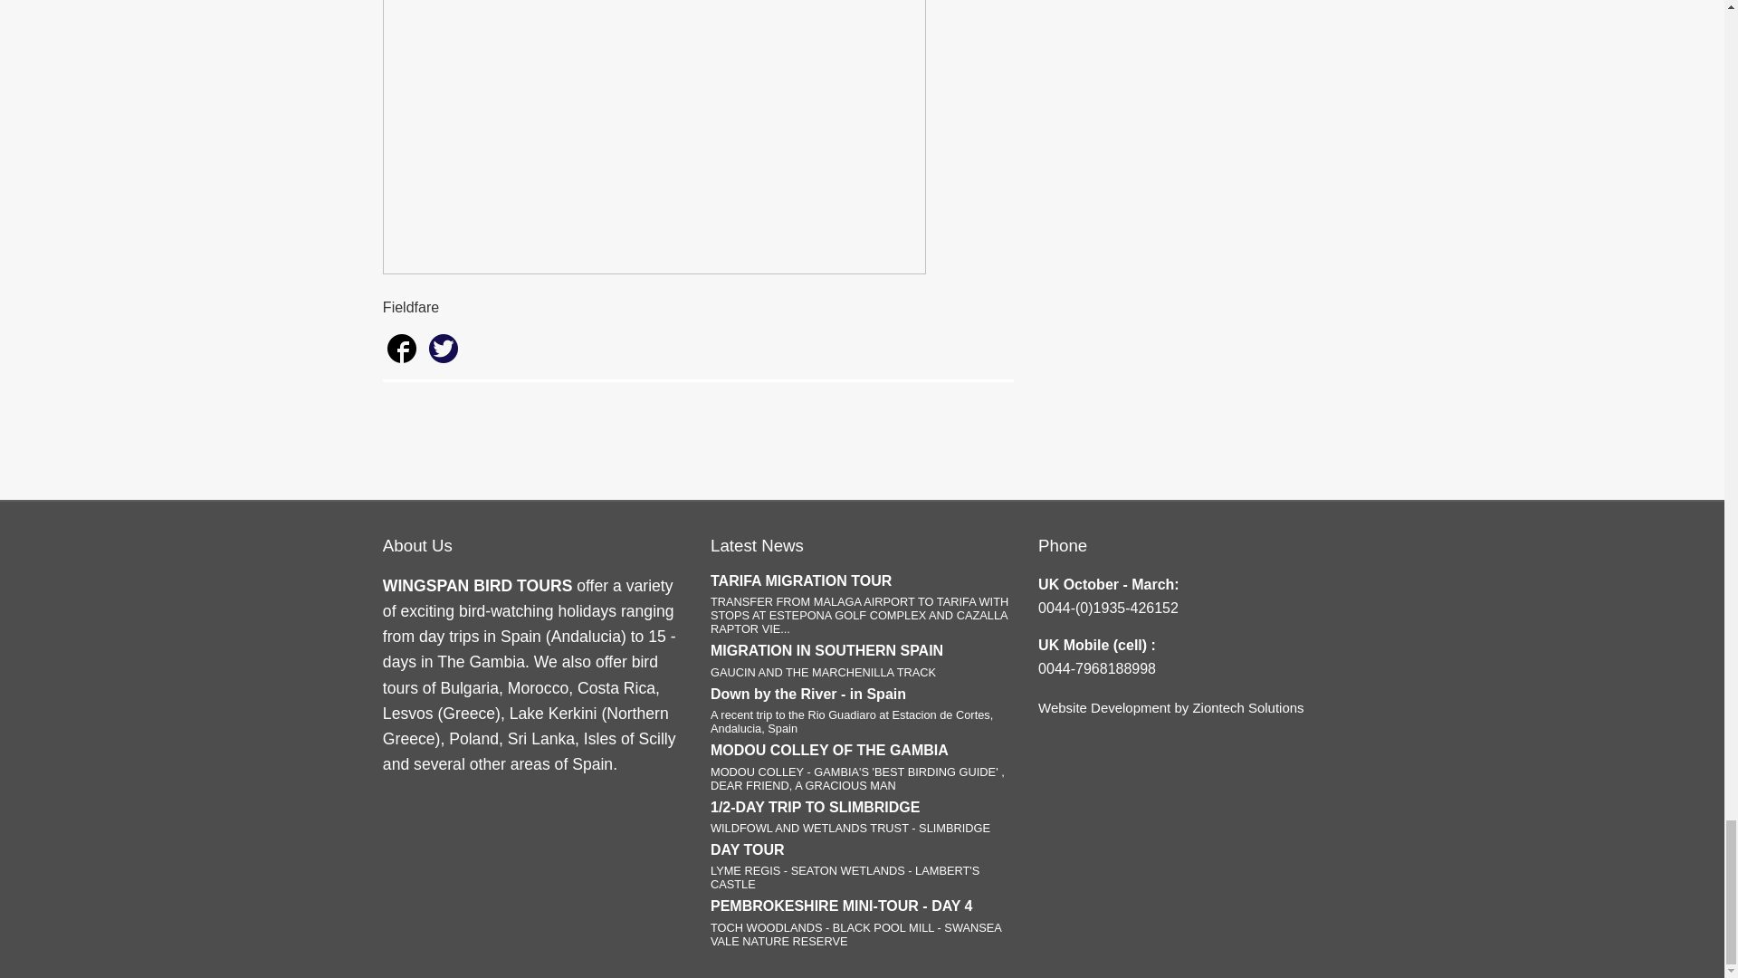  What do you see at coordinates (757, 545) in the screenshot?
I see `Latest News` at bounding box center [757, 545].